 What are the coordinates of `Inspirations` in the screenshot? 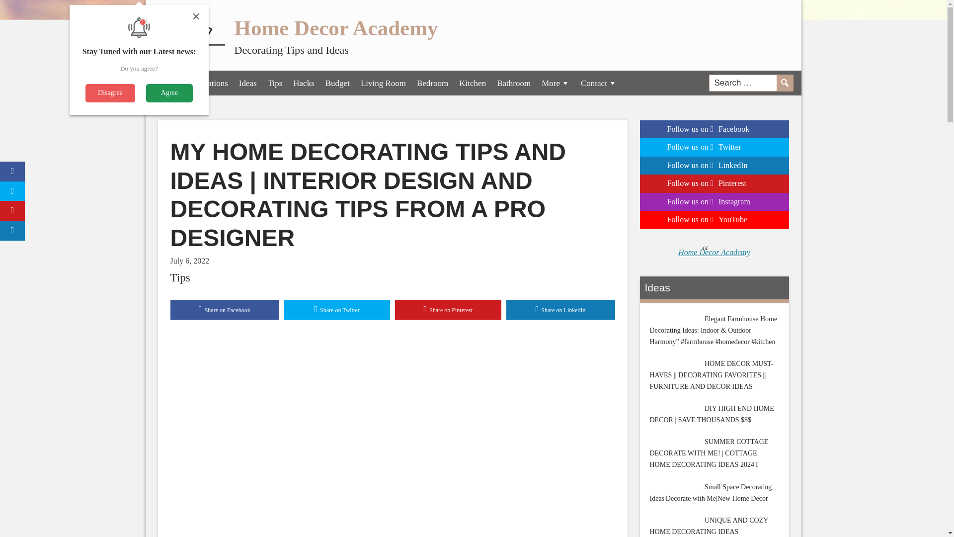 It's located at (208, 83).